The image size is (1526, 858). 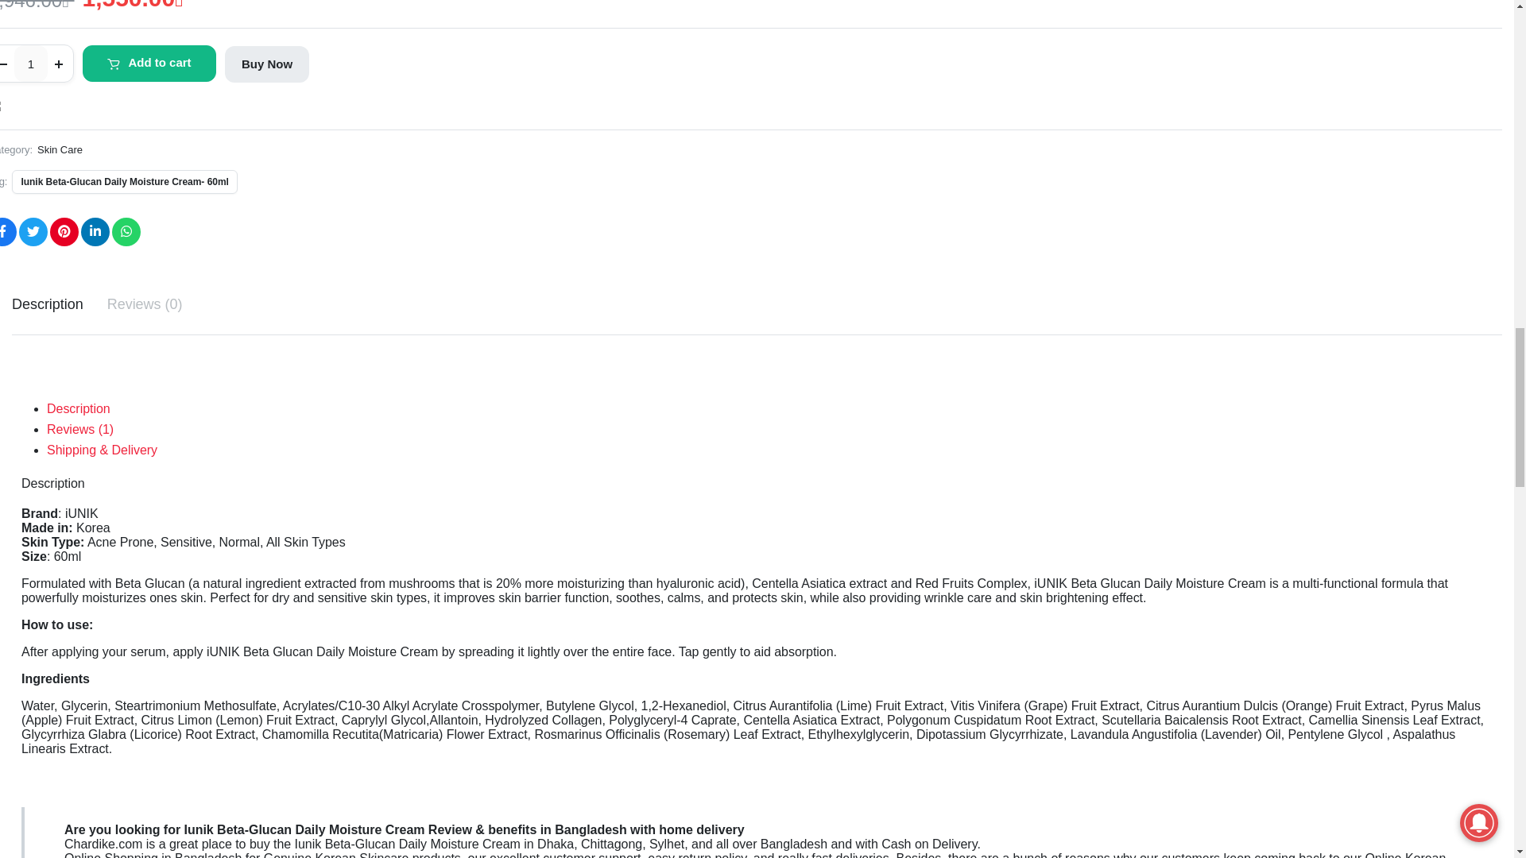 I want to click on Iunik Beta-Glucan Daily Moisture Cream- 60ml, so click(x=124, y=181).